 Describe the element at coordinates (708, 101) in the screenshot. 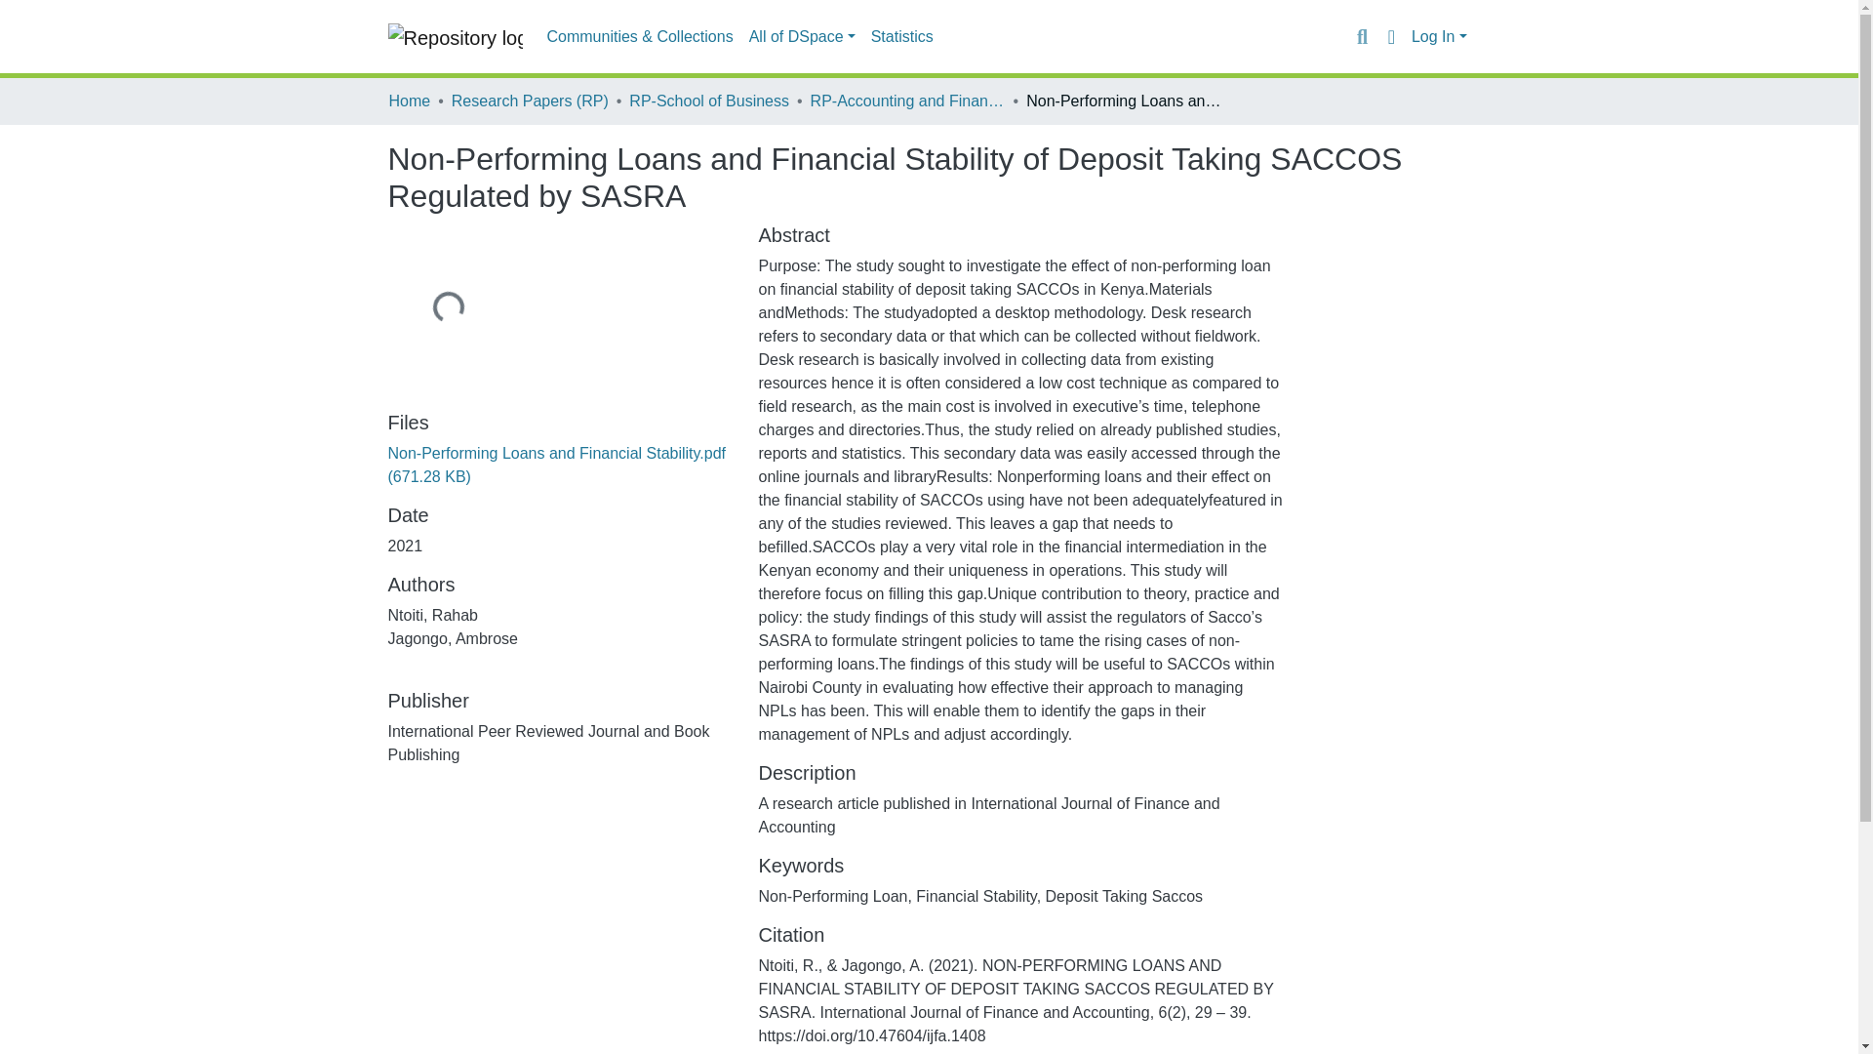

I see `RP-School of Business` at that location.